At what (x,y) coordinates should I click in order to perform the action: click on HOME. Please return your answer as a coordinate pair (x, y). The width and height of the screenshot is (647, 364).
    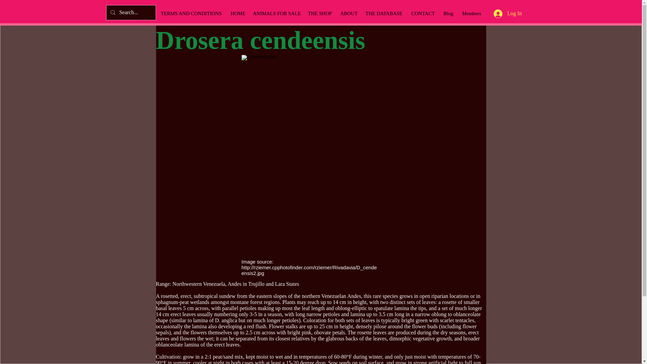
    Looking at the image, I should click on (238, 13).